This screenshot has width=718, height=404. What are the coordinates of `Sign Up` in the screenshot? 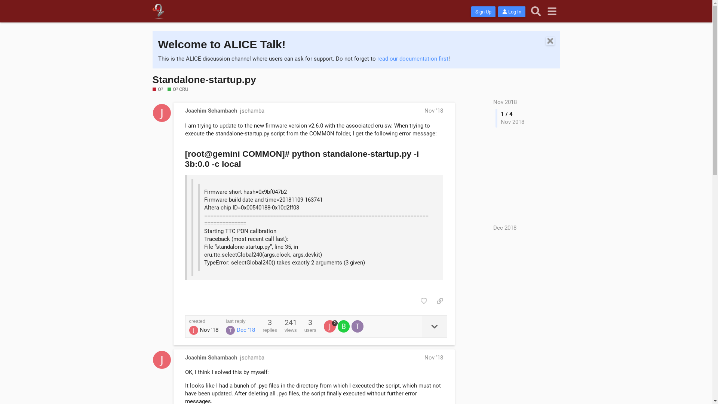 It's located at (483, 12).